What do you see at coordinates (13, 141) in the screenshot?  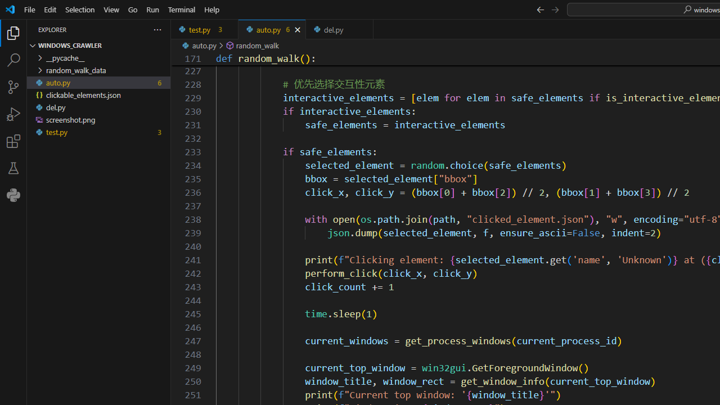 I see `Extensions (Ctrl+Shift+X)` at bounding box center [13, 141].